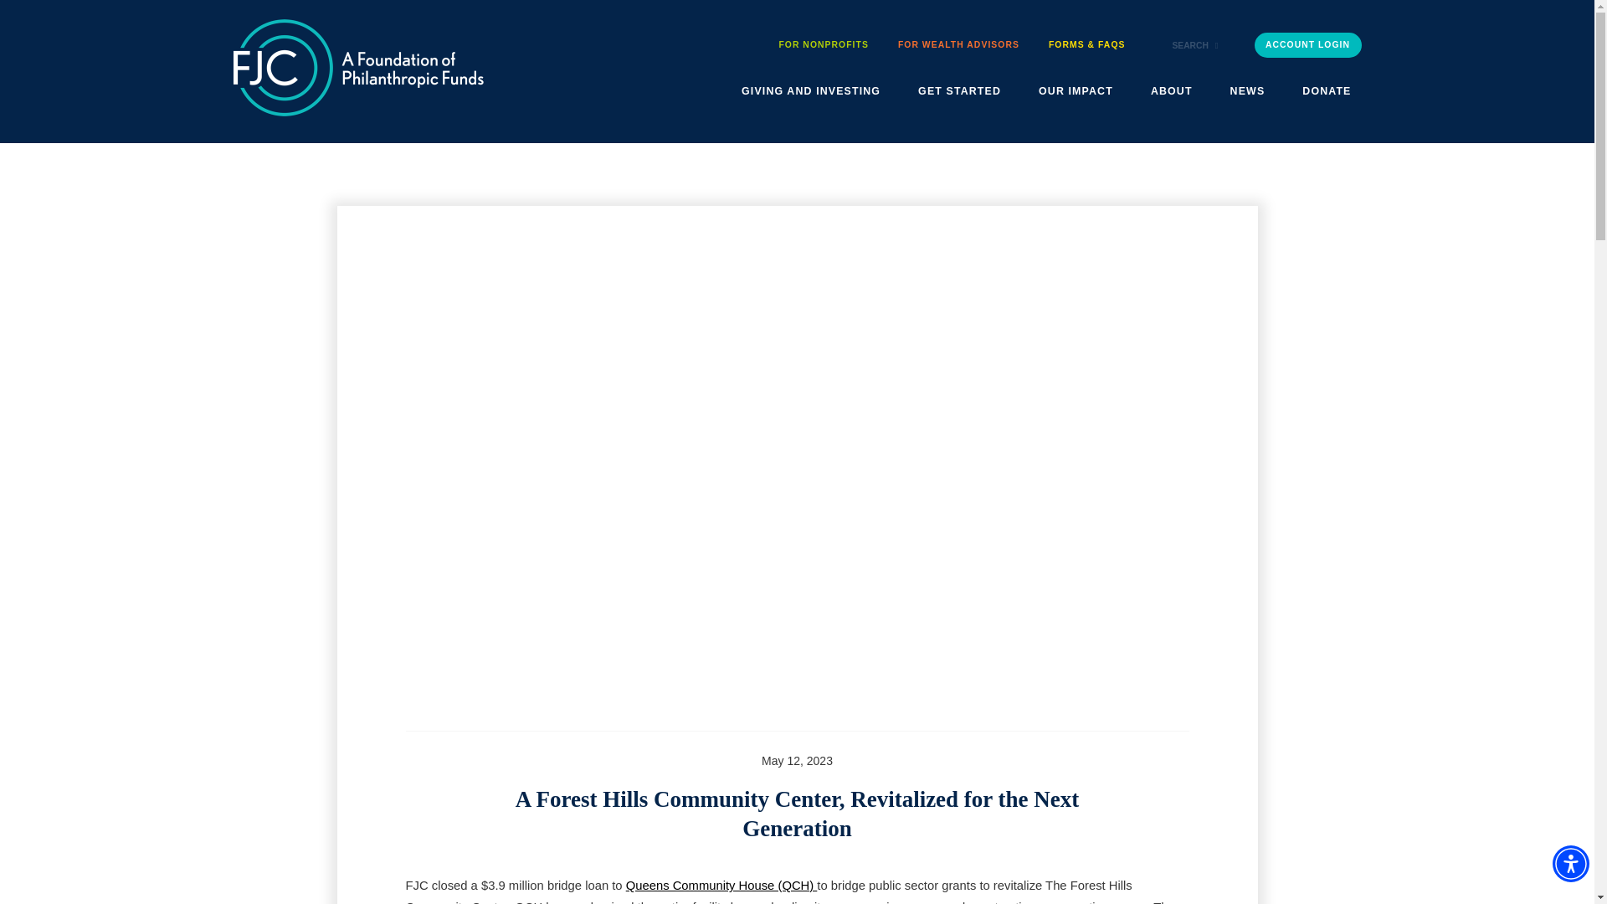  Describe the element at coordinates (358, 67) in the screenshot. I see `FJC` at that location.